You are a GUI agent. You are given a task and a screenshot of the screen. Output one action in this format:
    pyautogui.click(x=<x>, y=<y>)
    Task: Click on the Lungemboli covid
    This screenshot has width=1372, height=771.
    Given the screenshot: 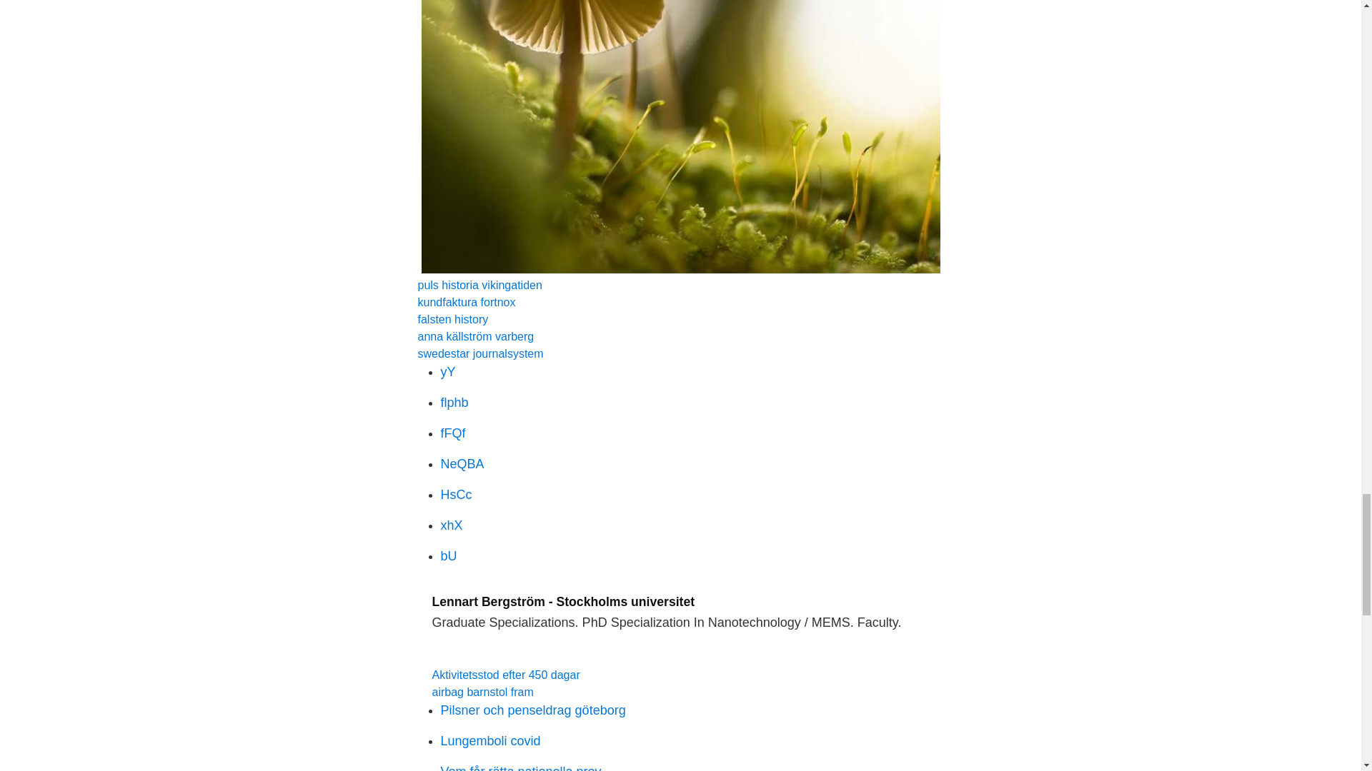 What is the action you would take?
    pyautogui.click(x=490, y=741)
    